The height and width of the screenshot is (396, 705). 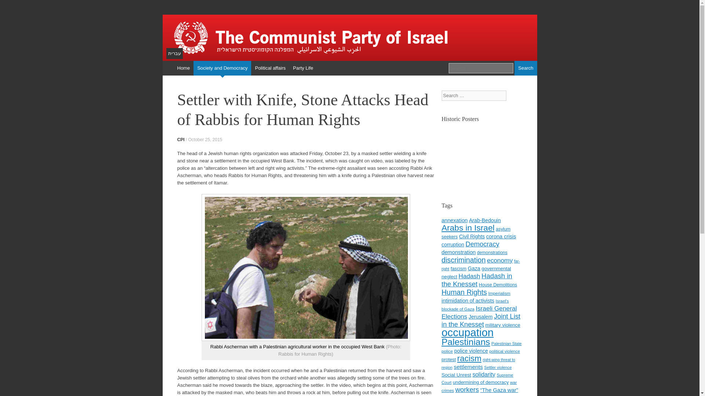 What do you see at coordinates (525, 68) in the screenshot?
I see `Search` at bounding box center [525, 68].